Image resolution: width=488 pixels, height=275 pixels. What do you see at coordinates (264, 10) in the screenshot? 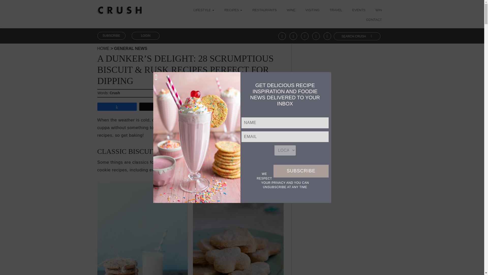
I see `RESTAURANTS` at bounding box center [264, 10].